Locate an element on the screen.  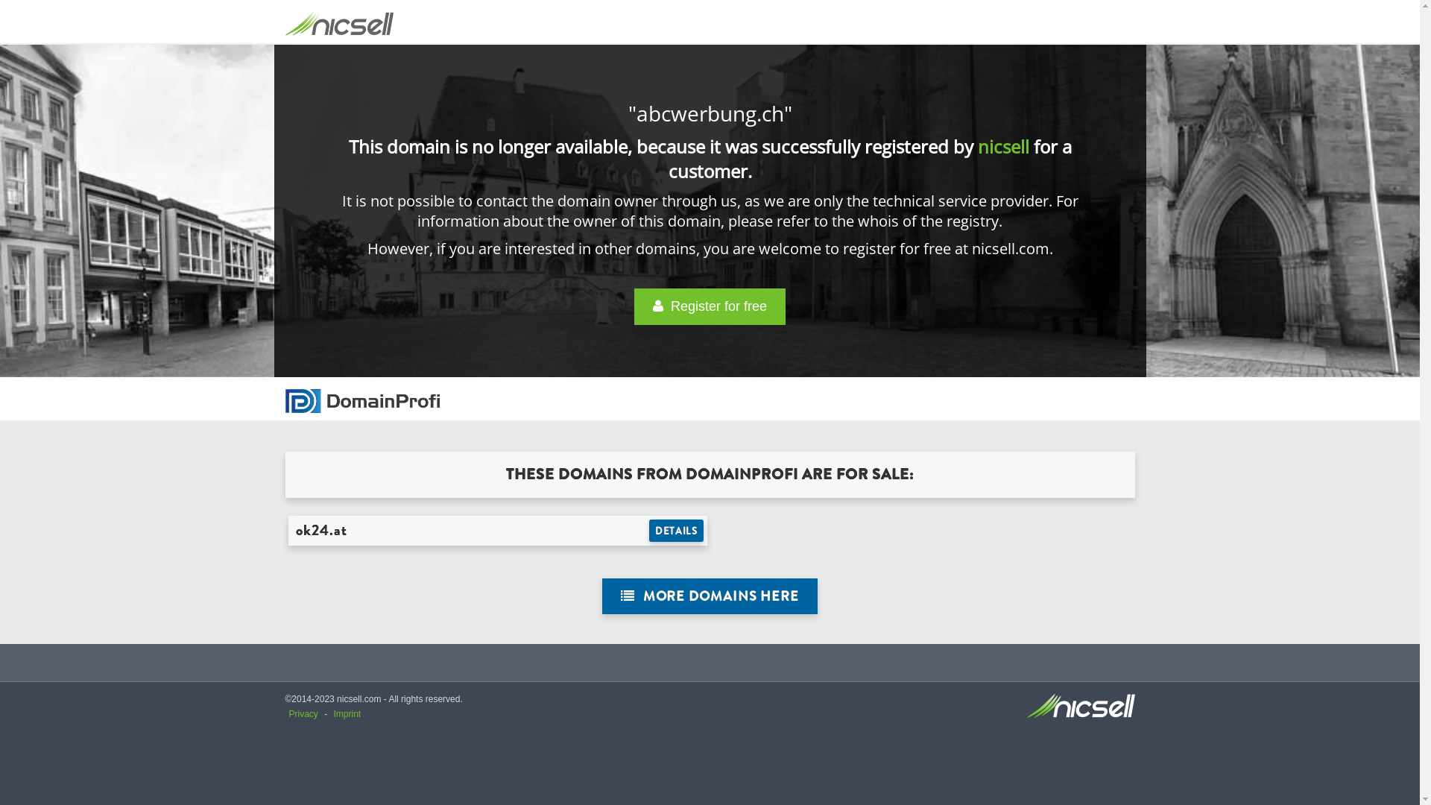
  MORE DOMAINS HERE is located at coordinates (710, 596).